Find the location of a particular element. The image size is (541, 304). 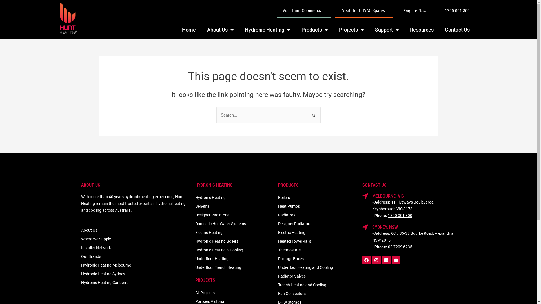

G7 / 35-39 Bourke Road, Alexandria NSW 2015 is located at coordinates (413, 237).